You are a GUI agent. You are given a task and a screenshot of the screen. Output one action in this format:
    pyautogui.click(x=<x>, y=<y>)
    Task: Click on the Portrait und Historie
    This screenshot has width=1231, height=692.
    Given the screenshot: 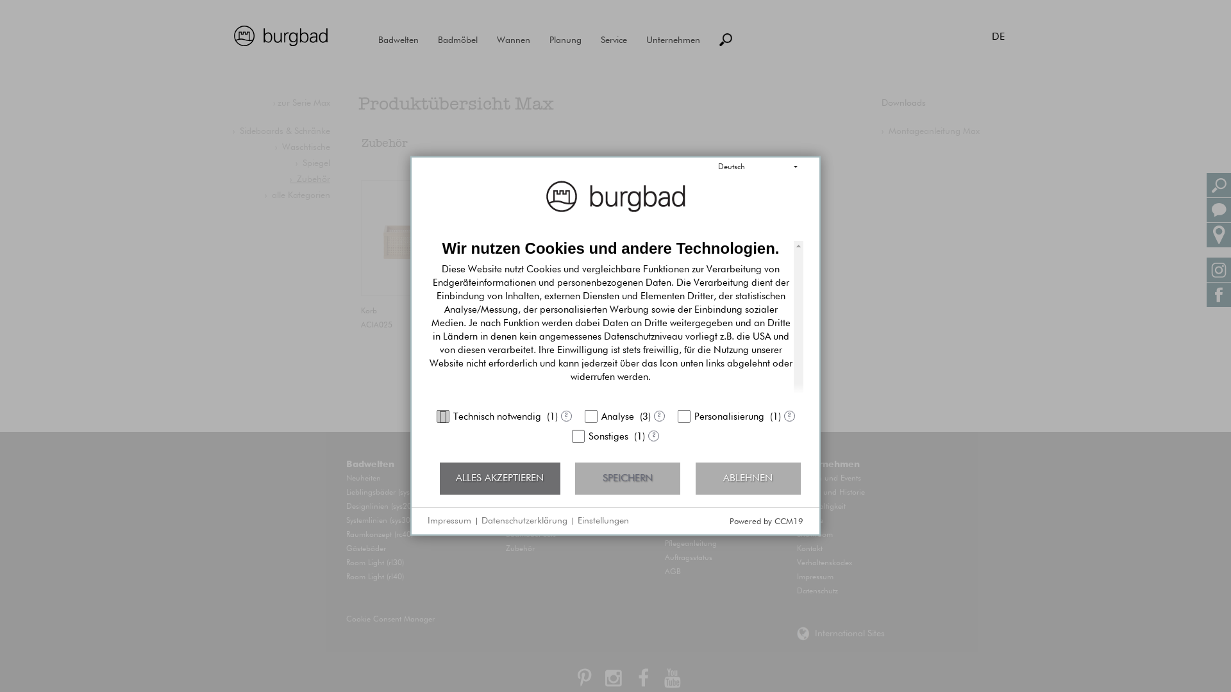 What is the action you would take?
    pyautogui.click(x=831, y=493)
    